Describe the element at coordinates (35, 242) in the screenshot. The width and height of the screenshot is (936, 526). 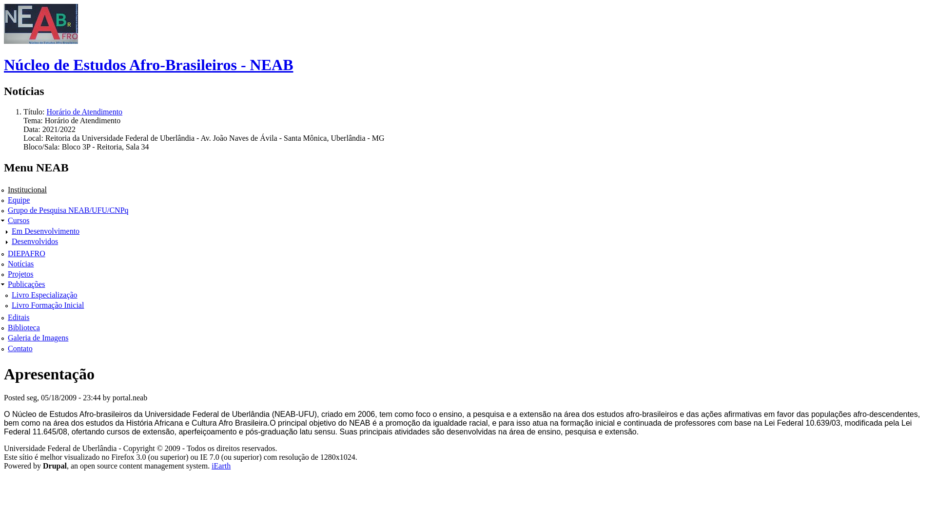
I see `Desenvolvidos` at that location.